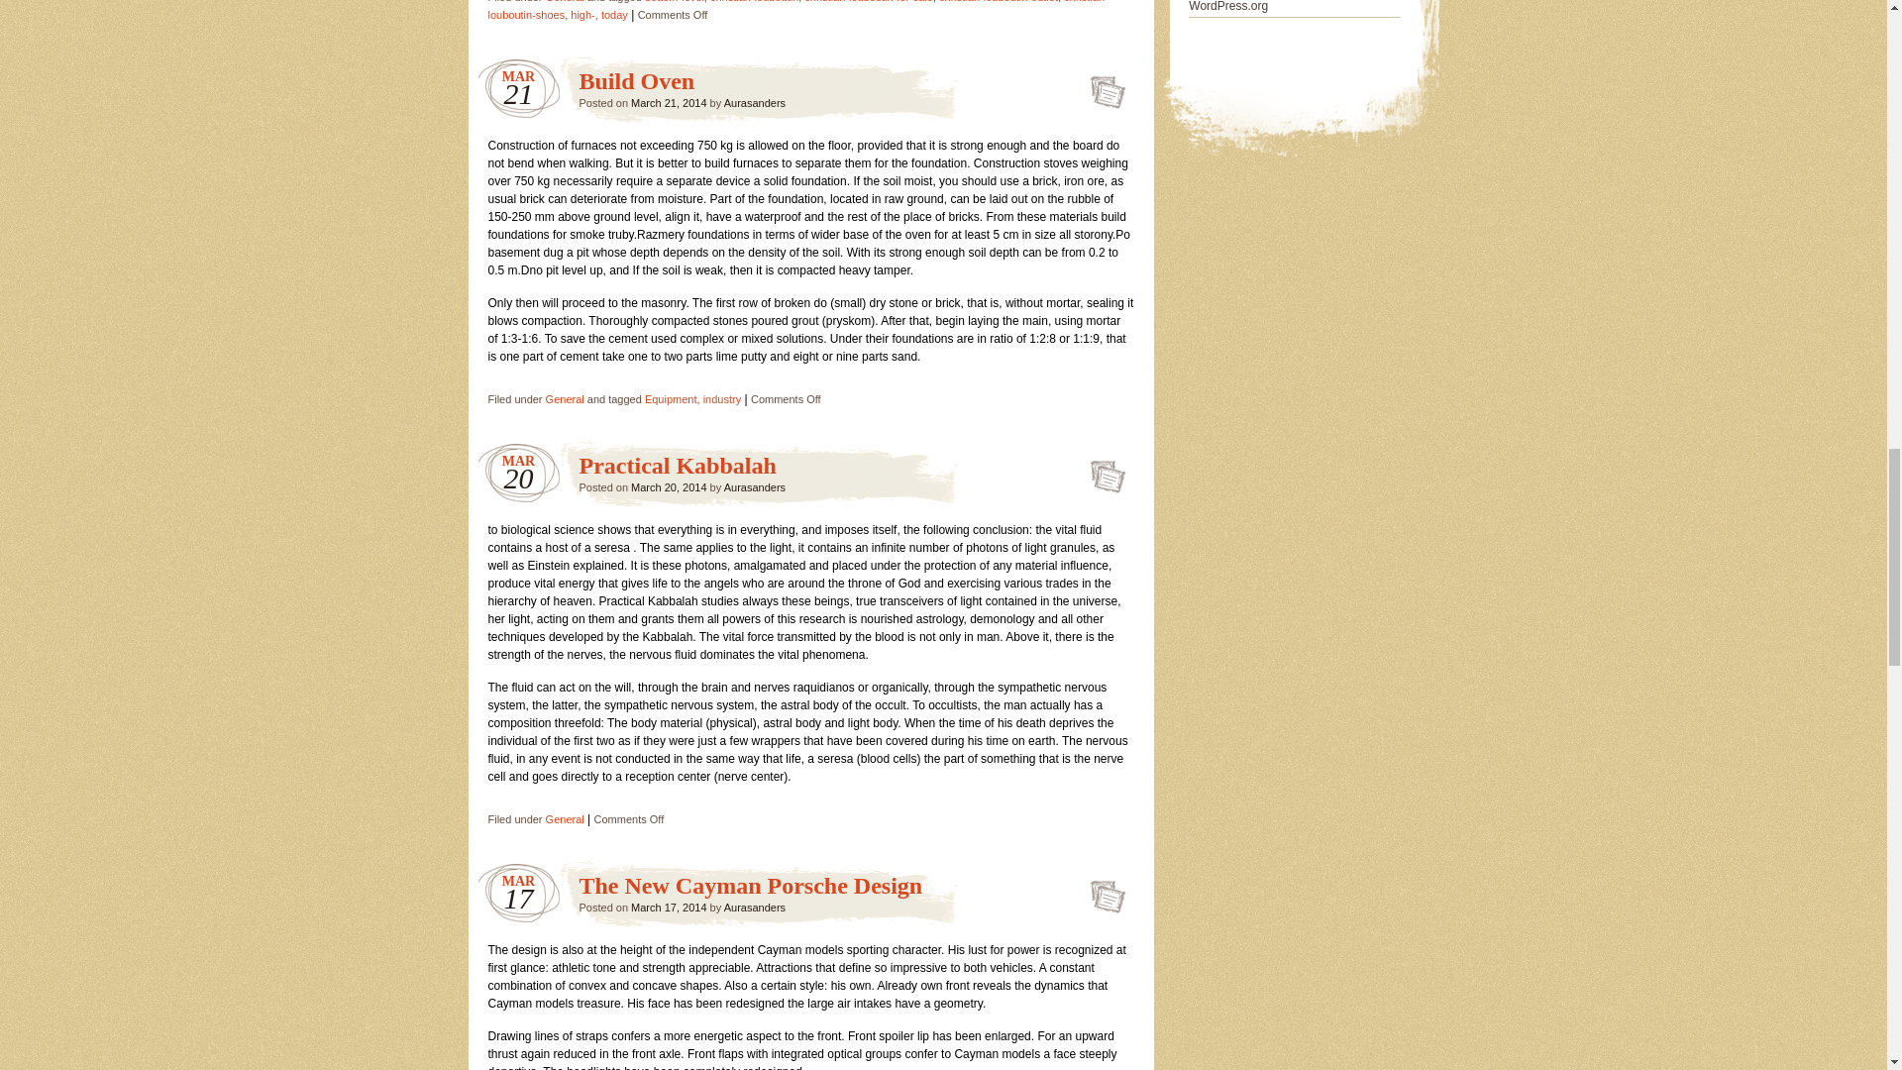 The height and width of the screenshot is (1070, 1902). Describe the element at coordinates (1102, 85) in the screenshot. I see `Permalink to Build Oven` at that location.